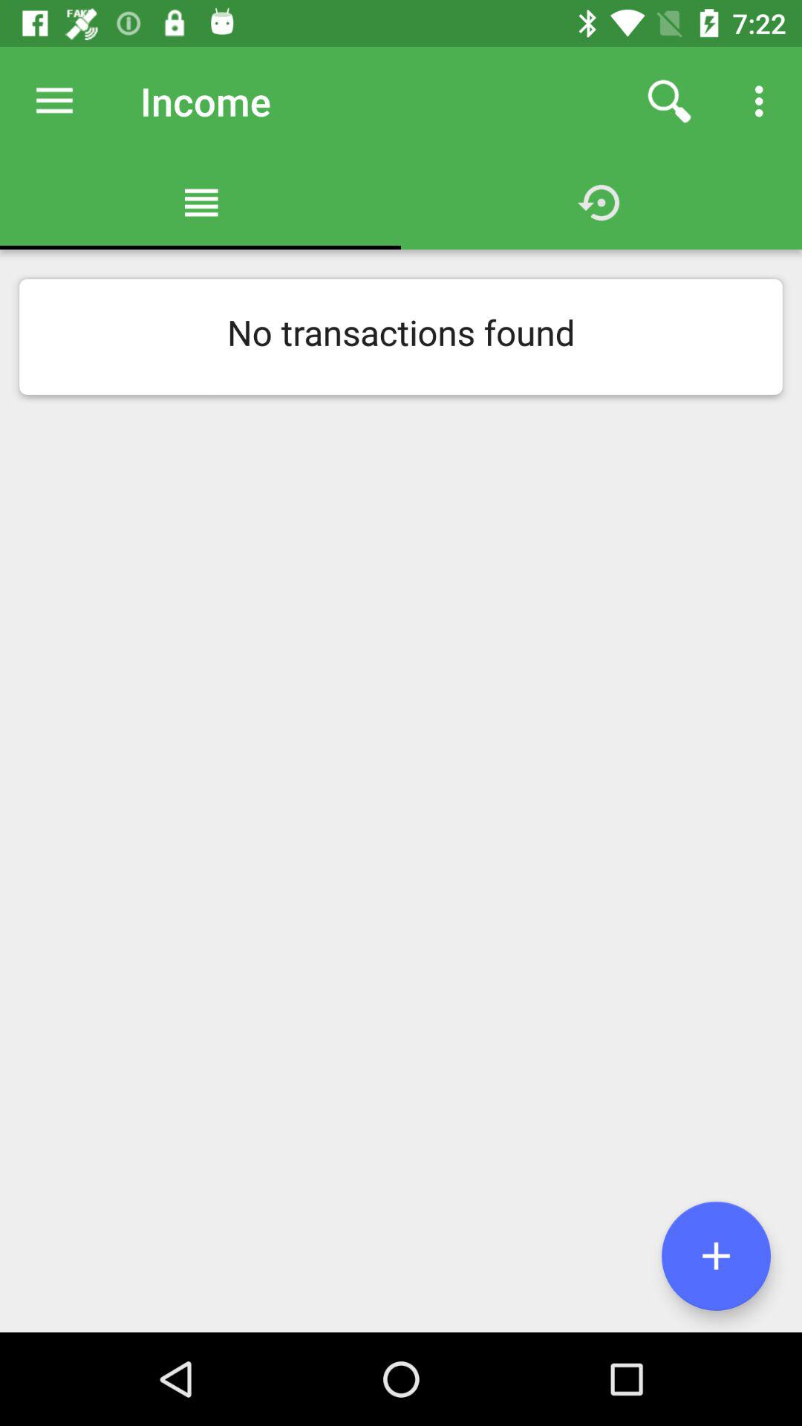 This screenshot has height=1426, width=802. What do you see at coordinates (54, 101) in the screenshot?
I see `open the item above no transactions found item` at bounding box center [54, 101].